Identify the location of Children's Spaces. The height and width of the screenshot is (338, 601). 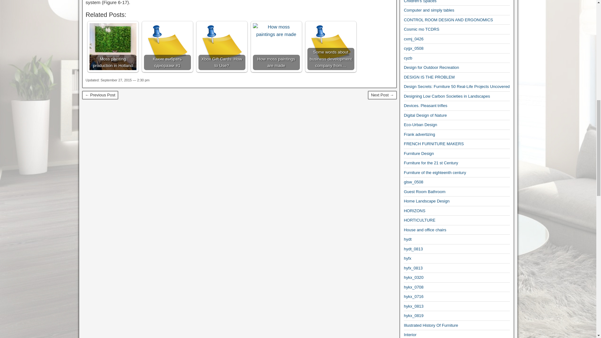
(420, 1).